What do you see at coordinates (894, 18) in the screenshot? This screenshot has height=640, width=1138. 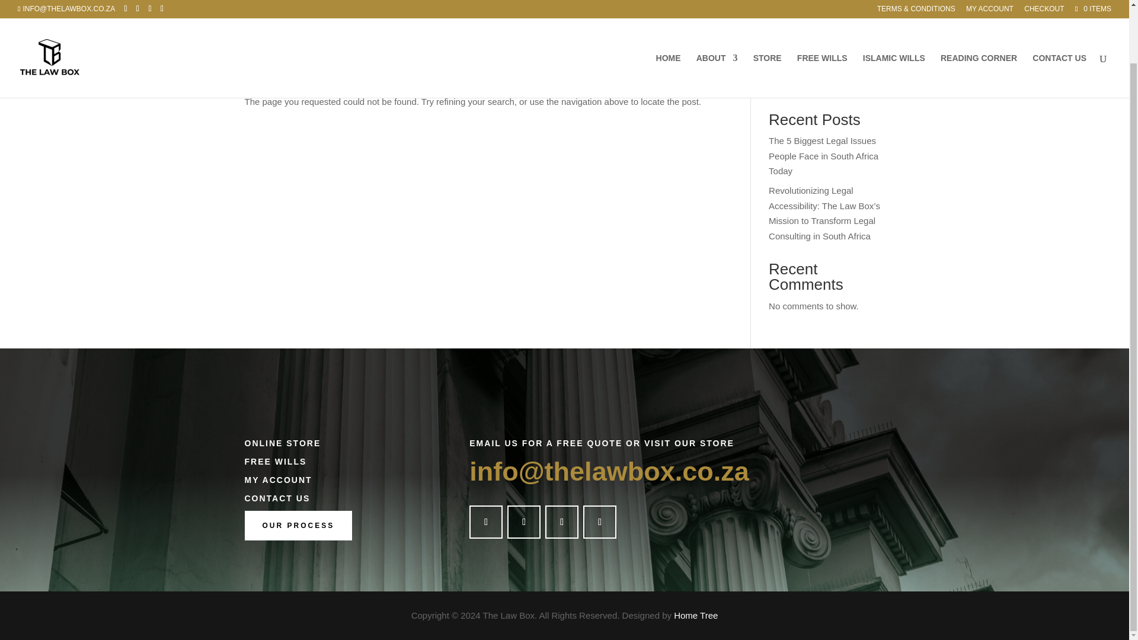 I see `ISLAMIC WILLS` at bounding box center [894, 18].